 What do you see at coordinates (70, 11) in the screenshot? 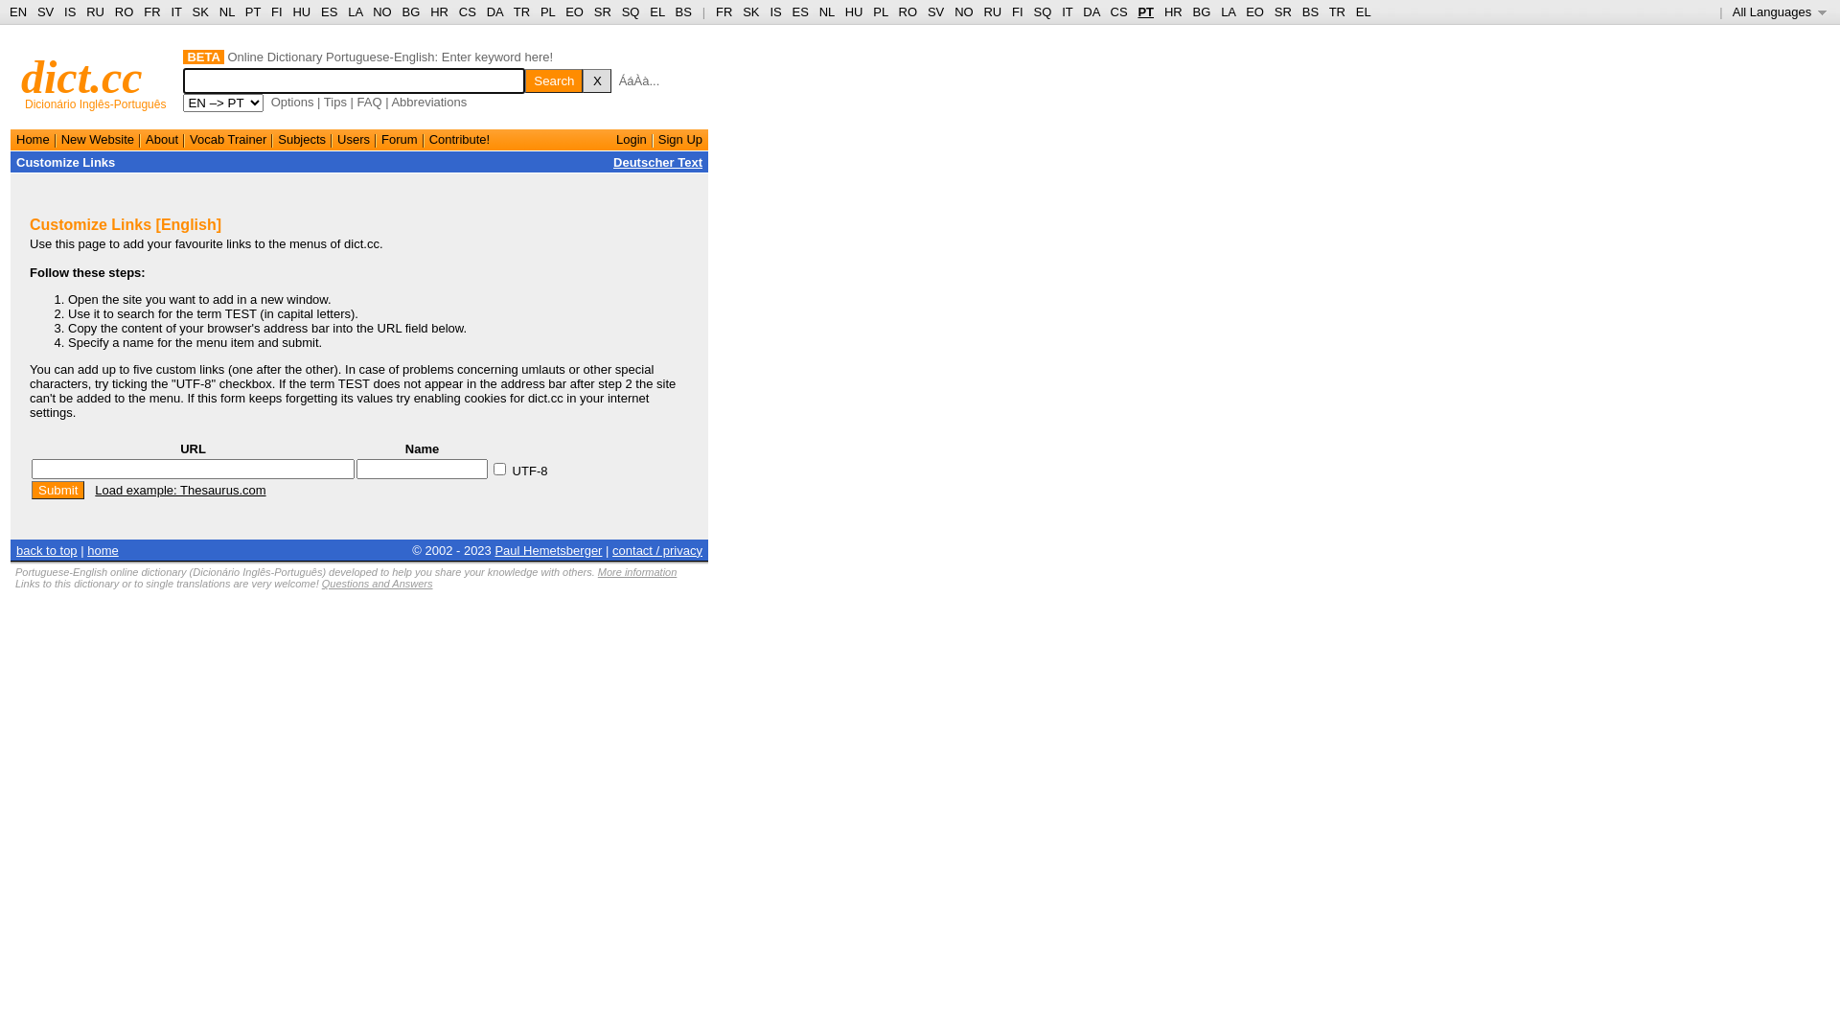
I see `IS` at bounding box center [70, 11].